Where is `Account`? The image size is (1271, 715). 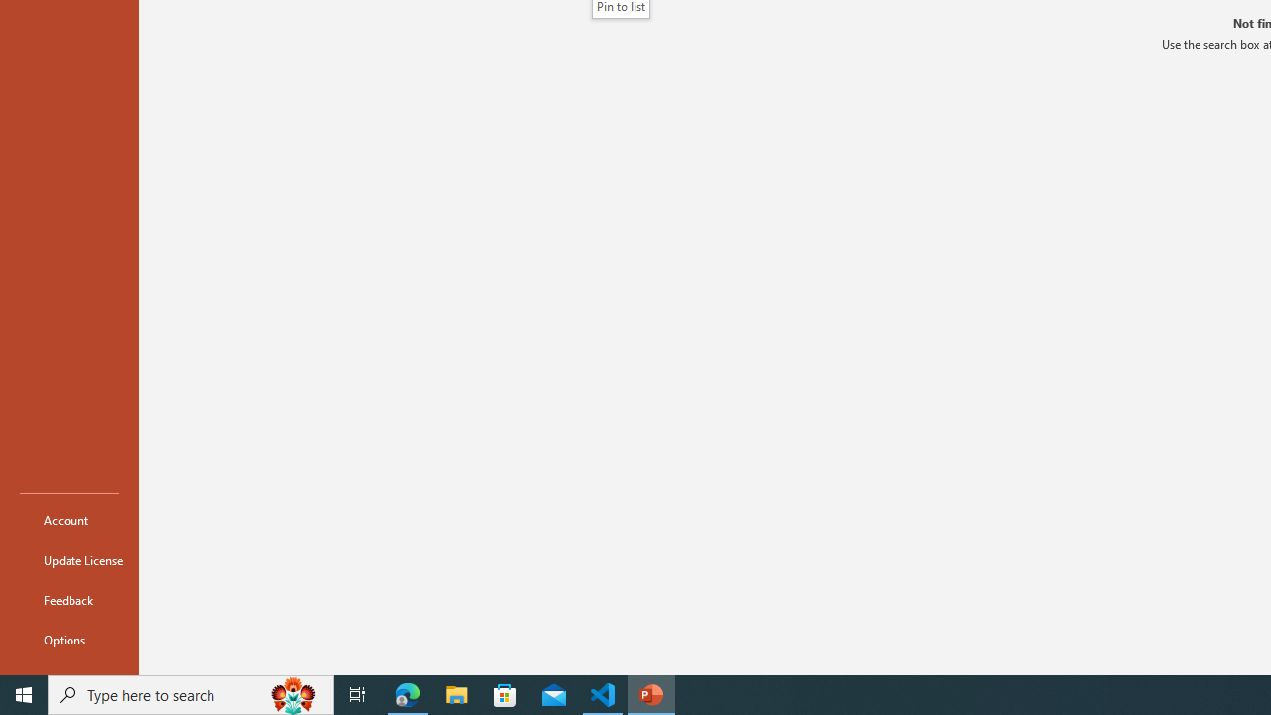 Account is located at coordinates (70, 520).